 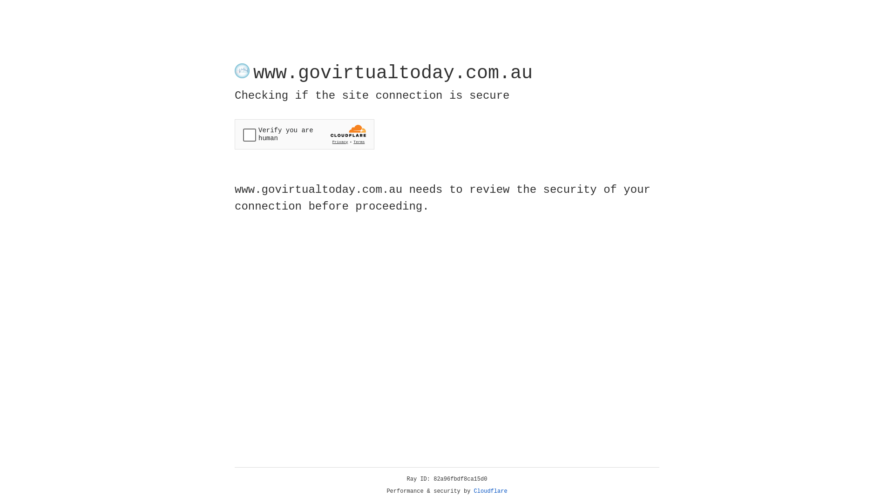 What do you see at coordinates (305, 134) in the screenshot?
I see `Widget containing a Cloudflare security challenge` at bounding box center [305, 134].